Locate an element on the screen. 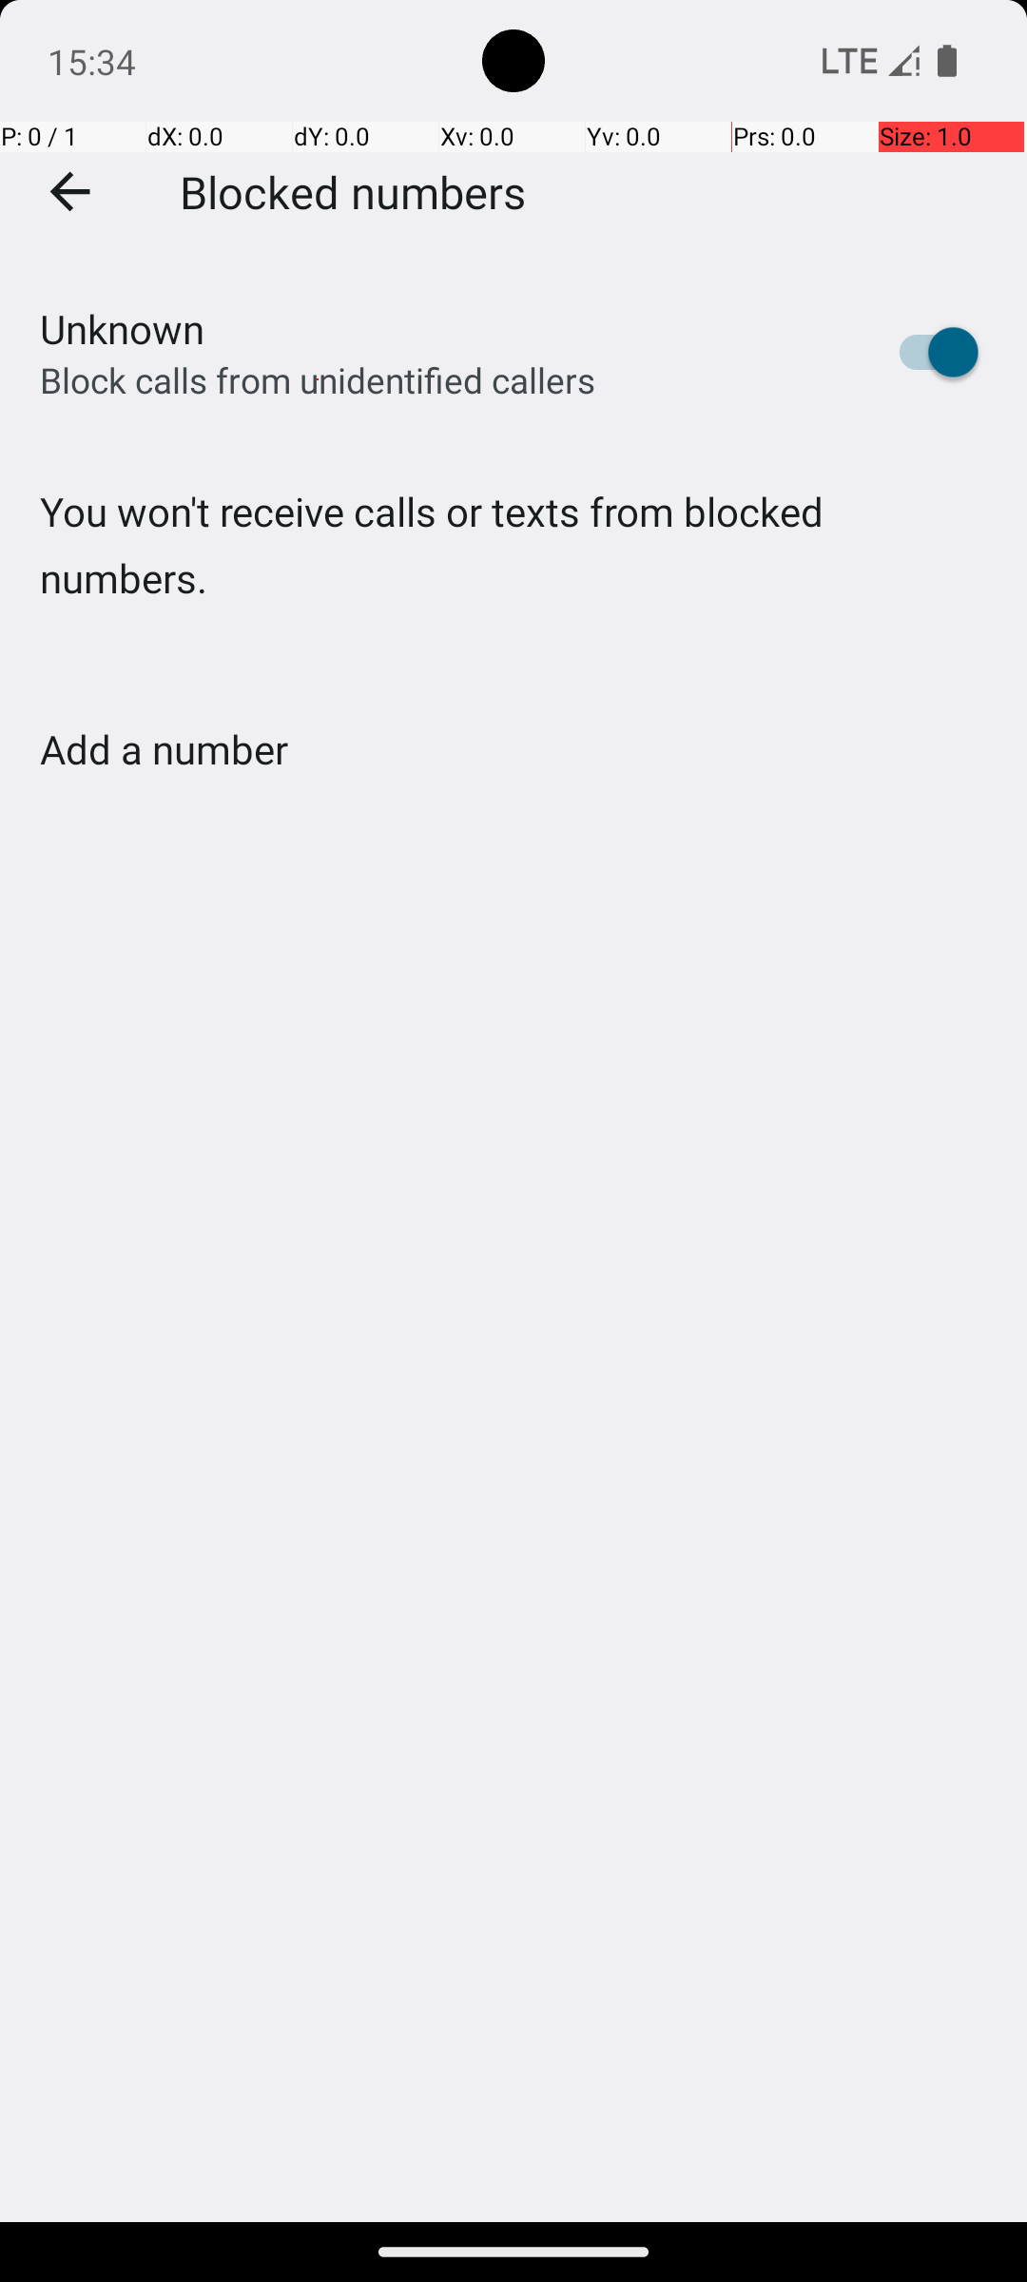 The image size is (1027, 2282). Phone one bar. is located at coordinates (867, 61).